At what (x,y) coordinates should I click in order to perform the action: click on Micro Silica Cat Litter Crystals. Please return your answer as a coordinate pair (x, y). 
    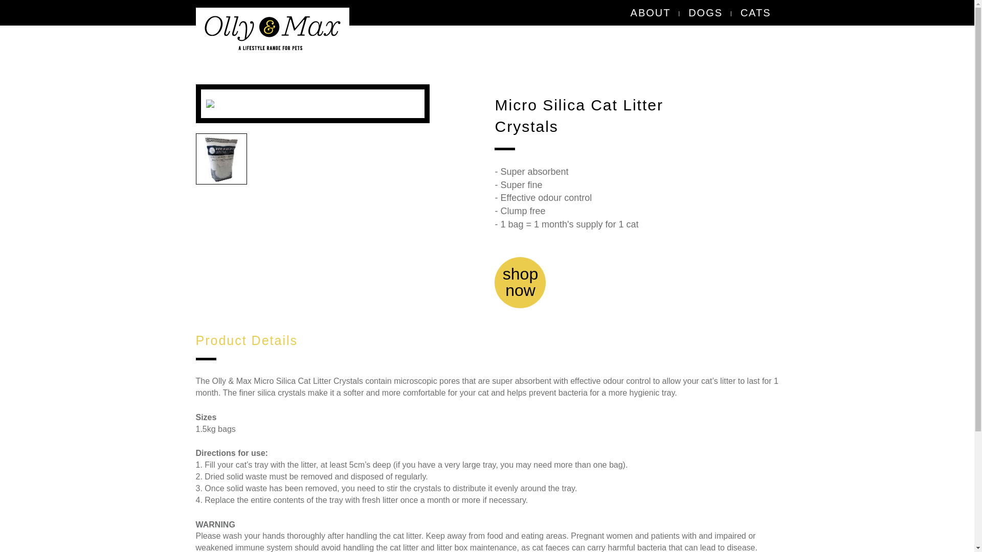
    Looking at the image, I should click on (221, 158).